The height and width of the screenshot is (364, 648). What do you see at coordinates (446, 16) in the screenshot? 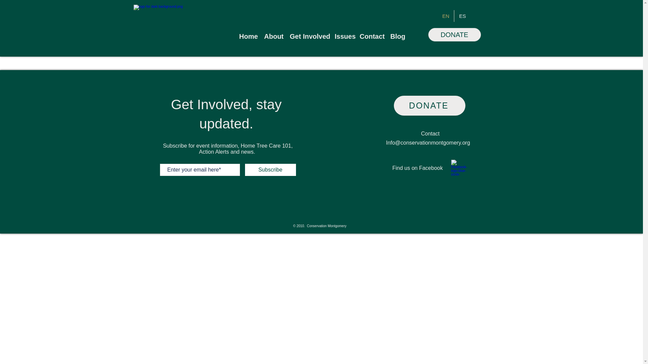
I see `EN` at bounding box center [446, 16].